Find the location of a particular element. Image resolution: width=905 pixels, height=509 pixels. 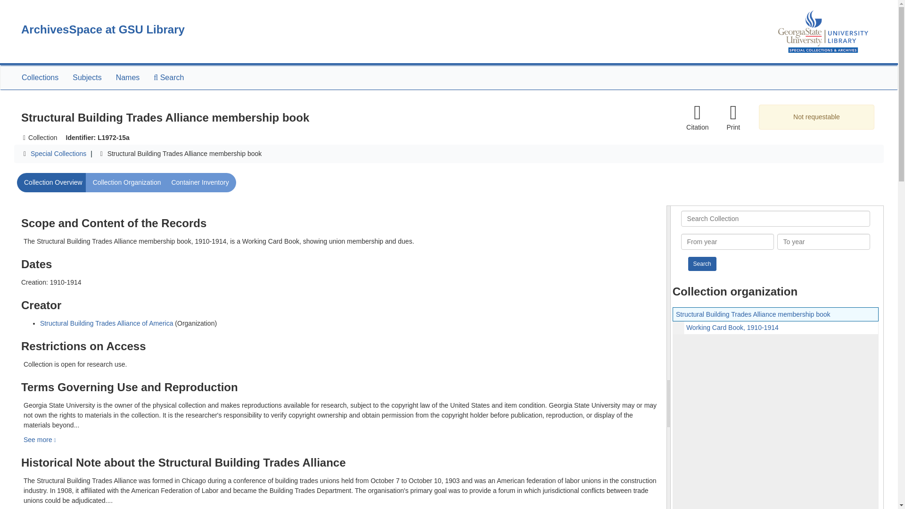

Special Collections is located at coordinates (58, 153).